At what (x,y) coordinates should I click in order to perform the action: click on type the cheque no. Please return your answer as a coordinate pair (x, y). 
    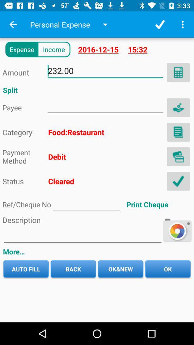
    Looking at the image, I should click on (86, 204).